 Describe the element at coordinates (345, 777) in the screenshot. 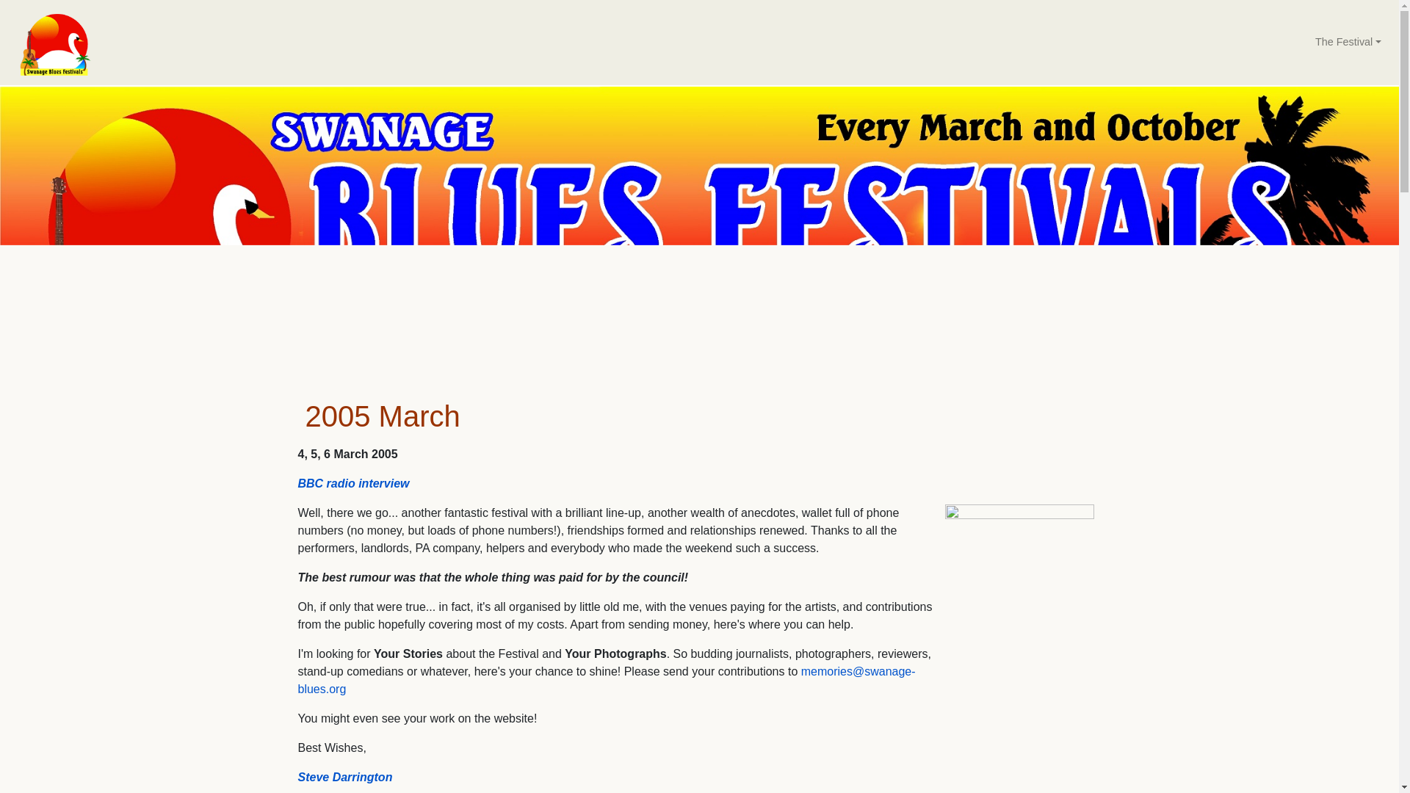

I see `Contact The Organiser` at that location.